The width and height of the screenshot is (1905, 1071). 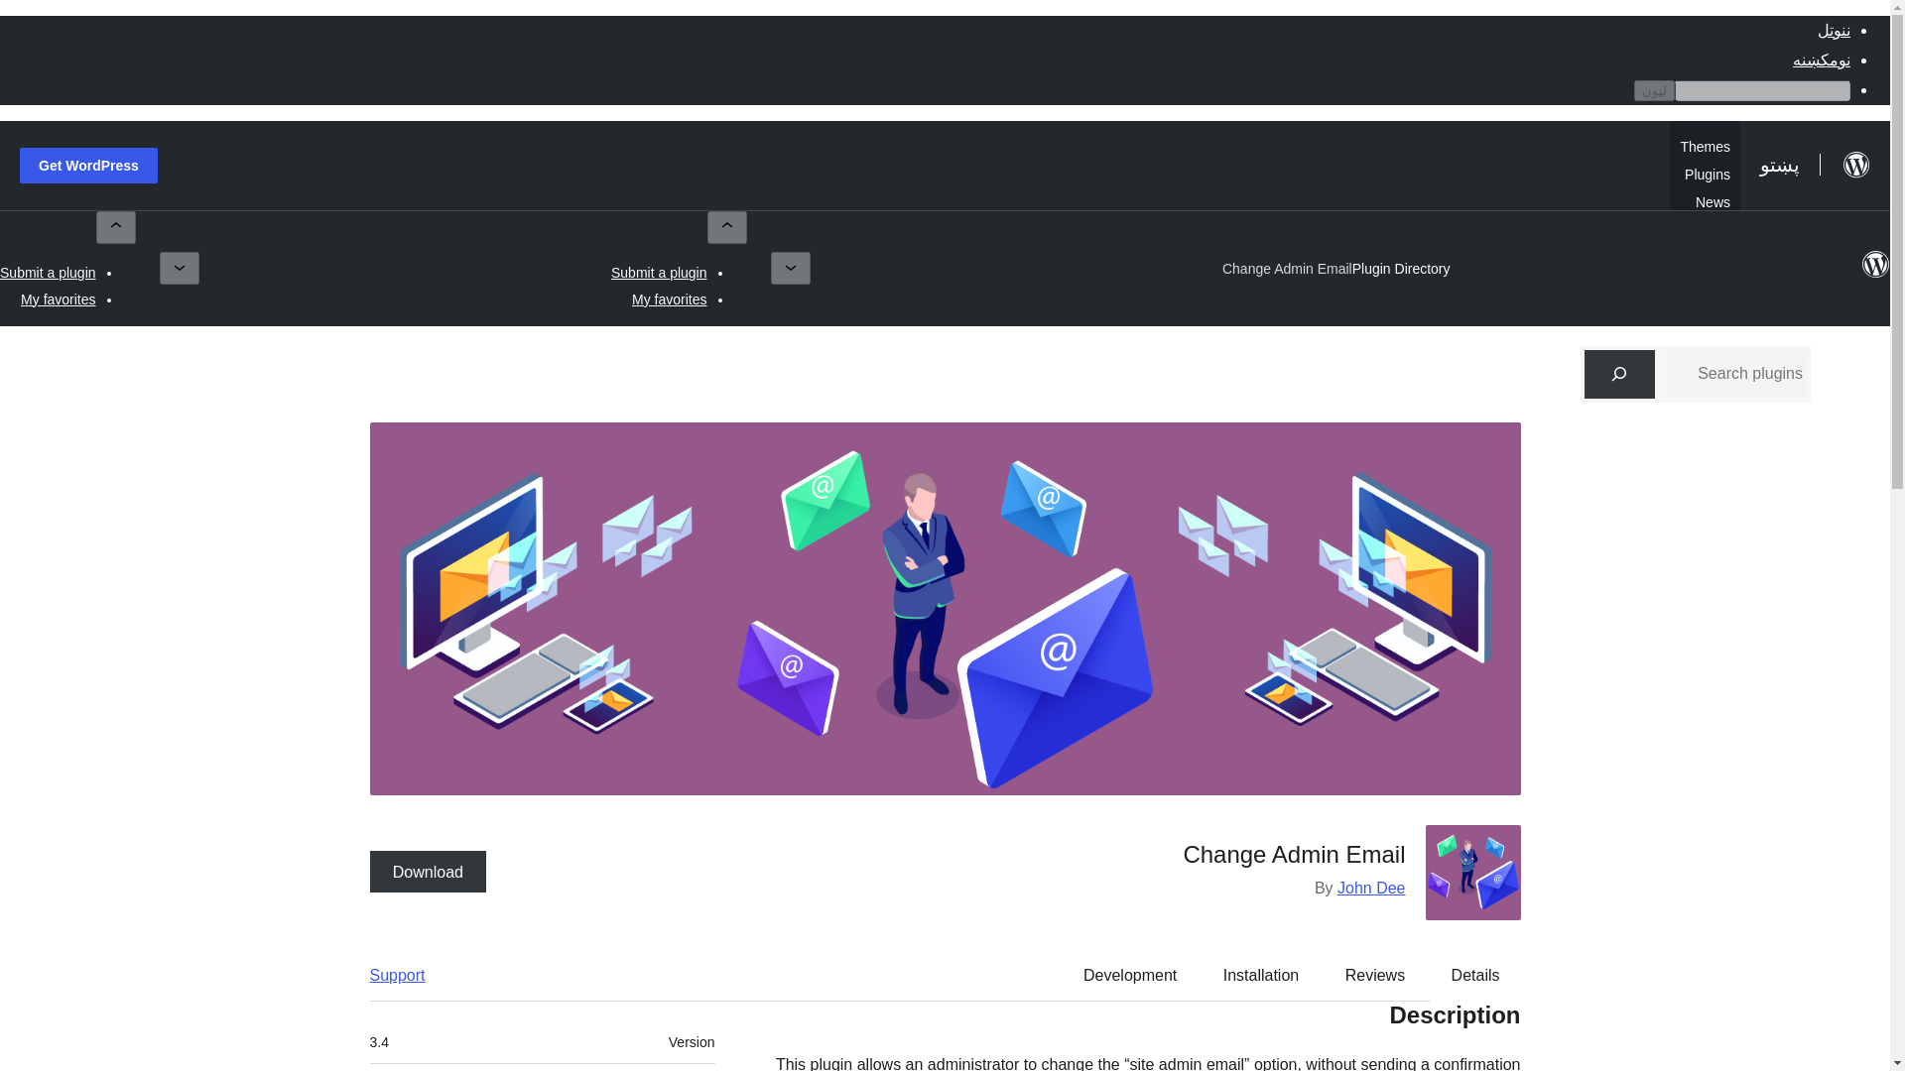 What do you see at coordinates (88, 165) in the screenshot?
I see `Get WordPress` at bounding box center [88, 165].